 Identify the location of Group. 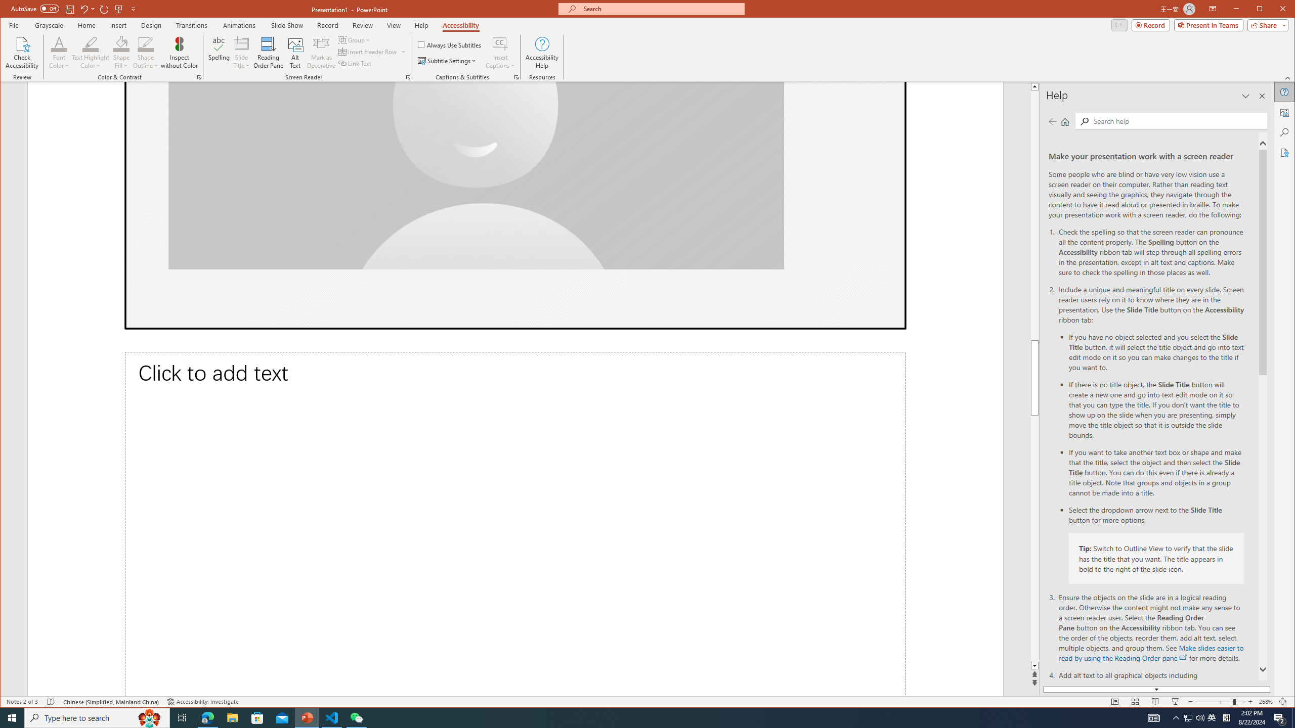
(355, 39).